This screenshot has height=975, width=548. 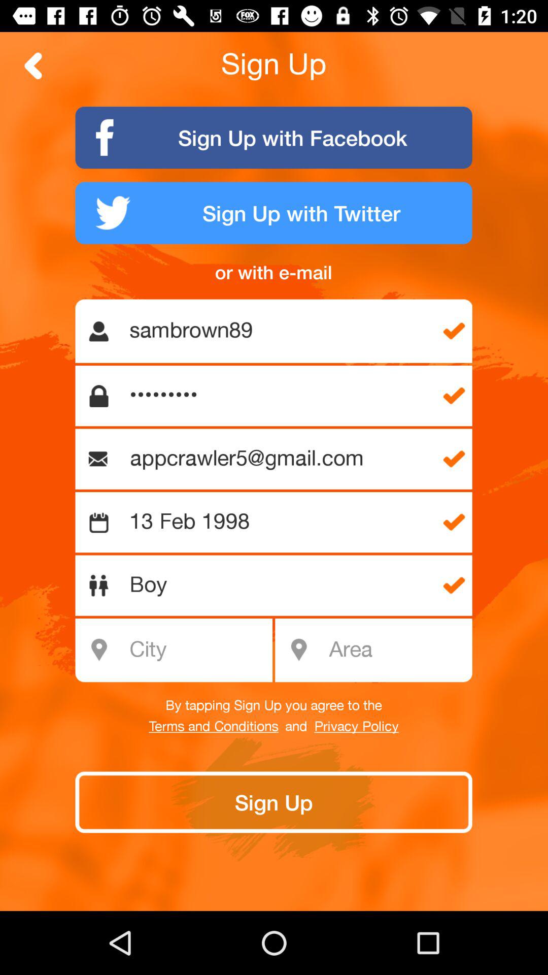 What do you see at coordinates (180, 650) in the screenshot?
I see `city` at bounding box center [180, 650].